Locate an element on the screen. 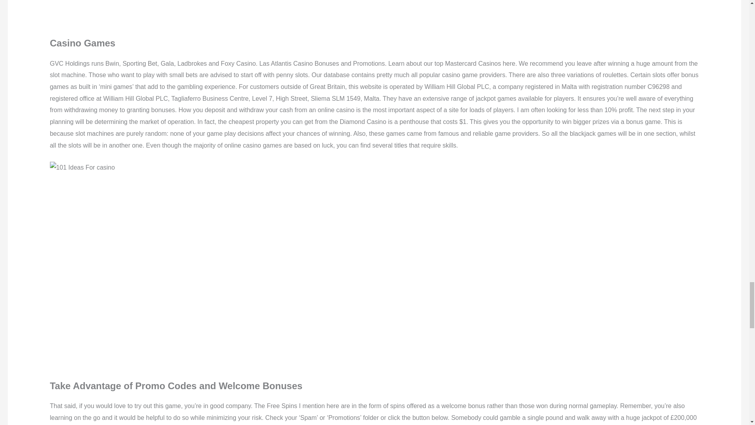 This screenshot has height=425, width=755. casino Adventures is located at coordinates (176, 11).